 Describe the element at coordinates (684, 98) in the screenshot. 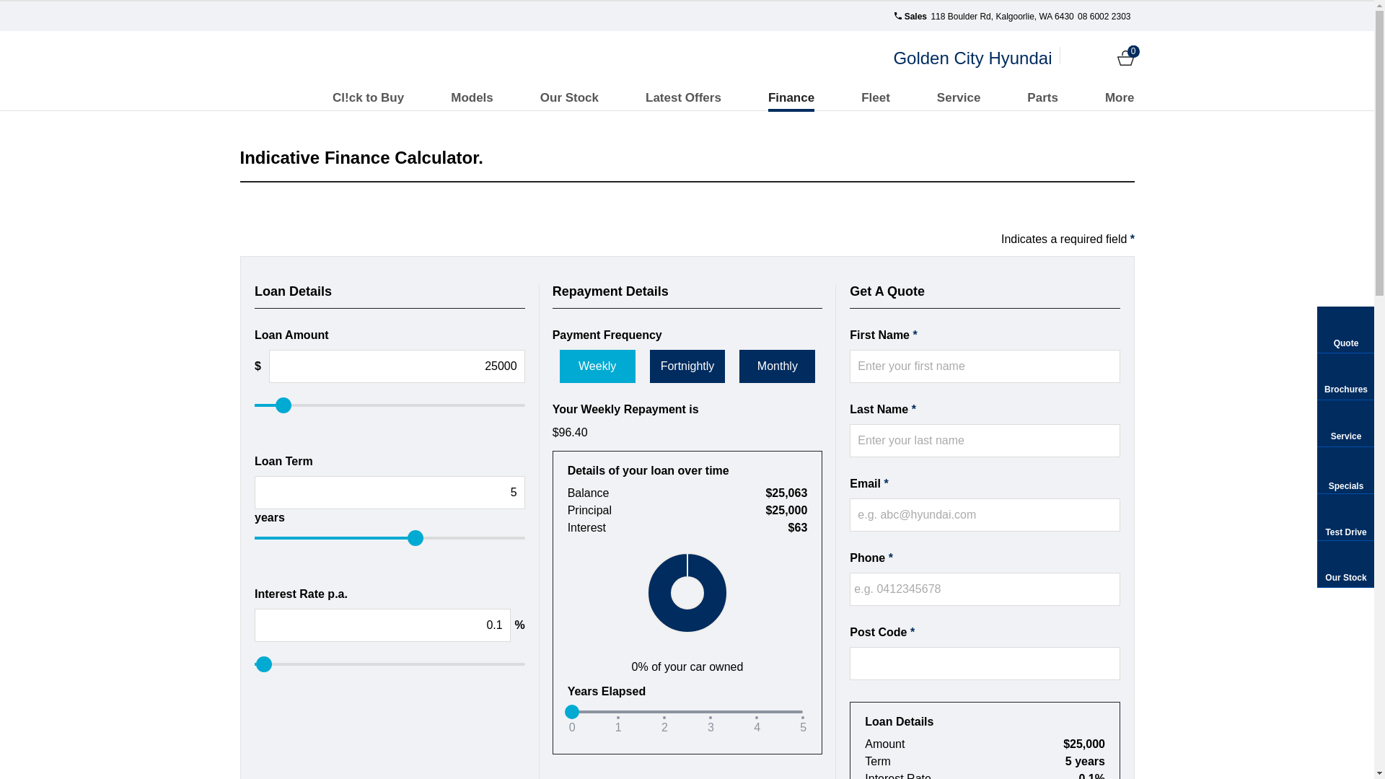

I see `Latest Offers` at that location.